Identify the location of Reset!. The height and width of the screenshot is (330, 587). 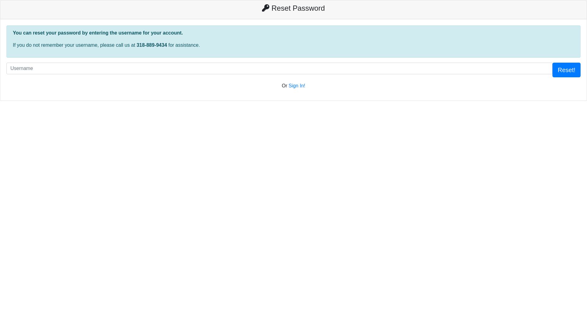
(567, 70).